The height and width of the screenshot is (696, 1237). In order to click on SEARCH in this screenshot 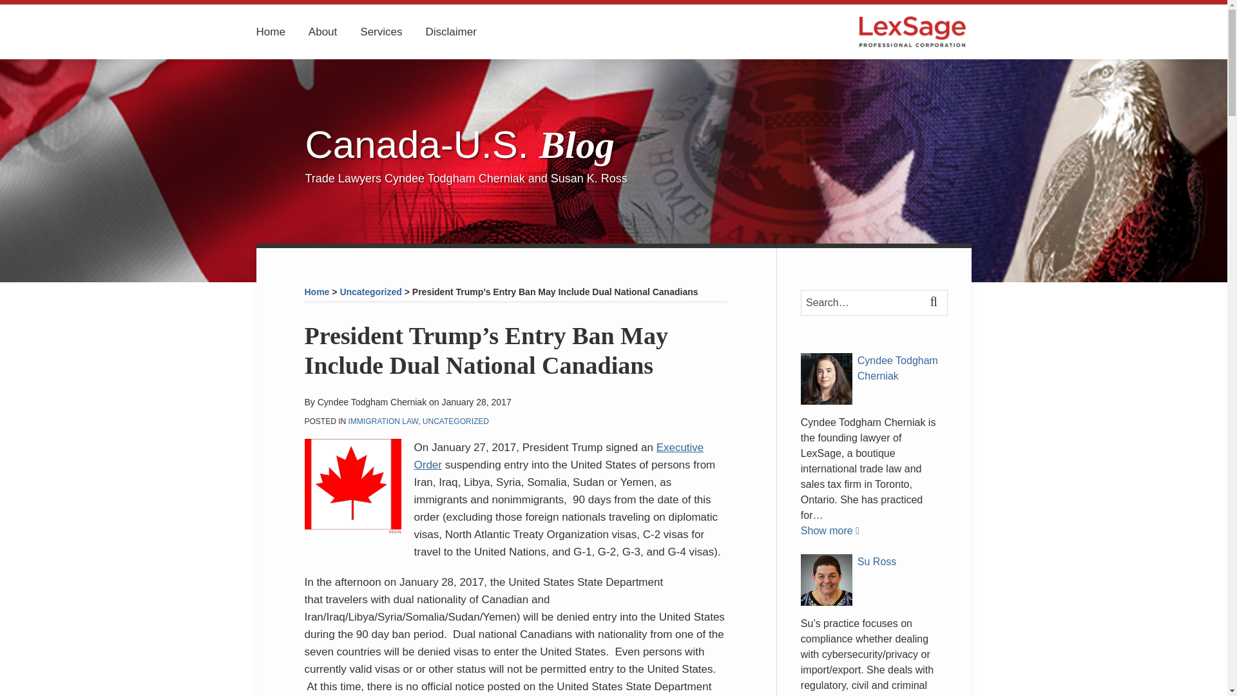, I will do `click(935, 303)`.